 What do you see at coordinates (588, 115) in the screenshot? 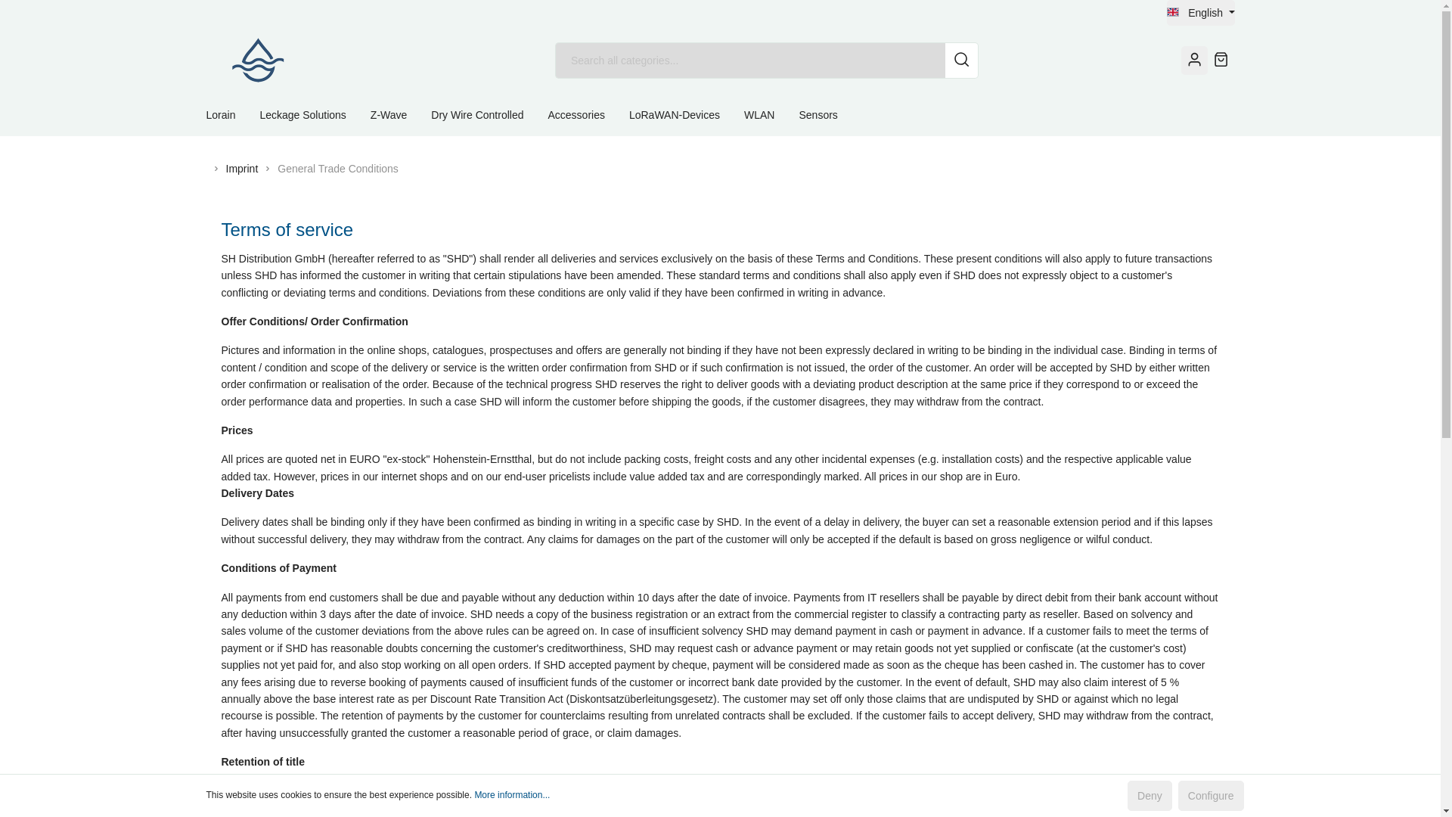
I see `Accessories` at bounding box center [588, 115].